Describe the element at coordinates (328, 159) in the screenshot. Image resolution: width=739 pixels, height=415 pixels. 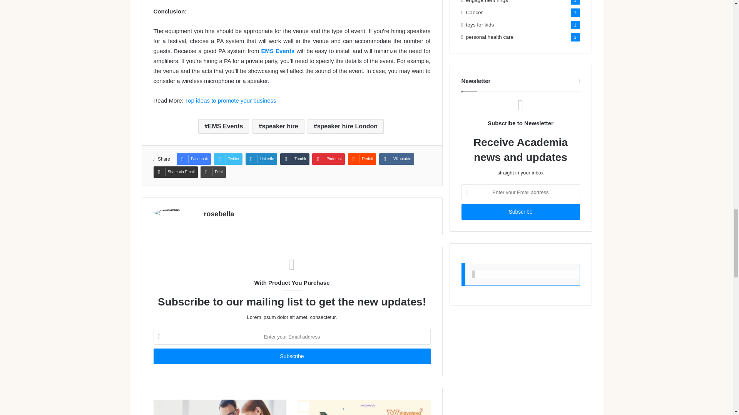
I see `Pinterest` at that location.